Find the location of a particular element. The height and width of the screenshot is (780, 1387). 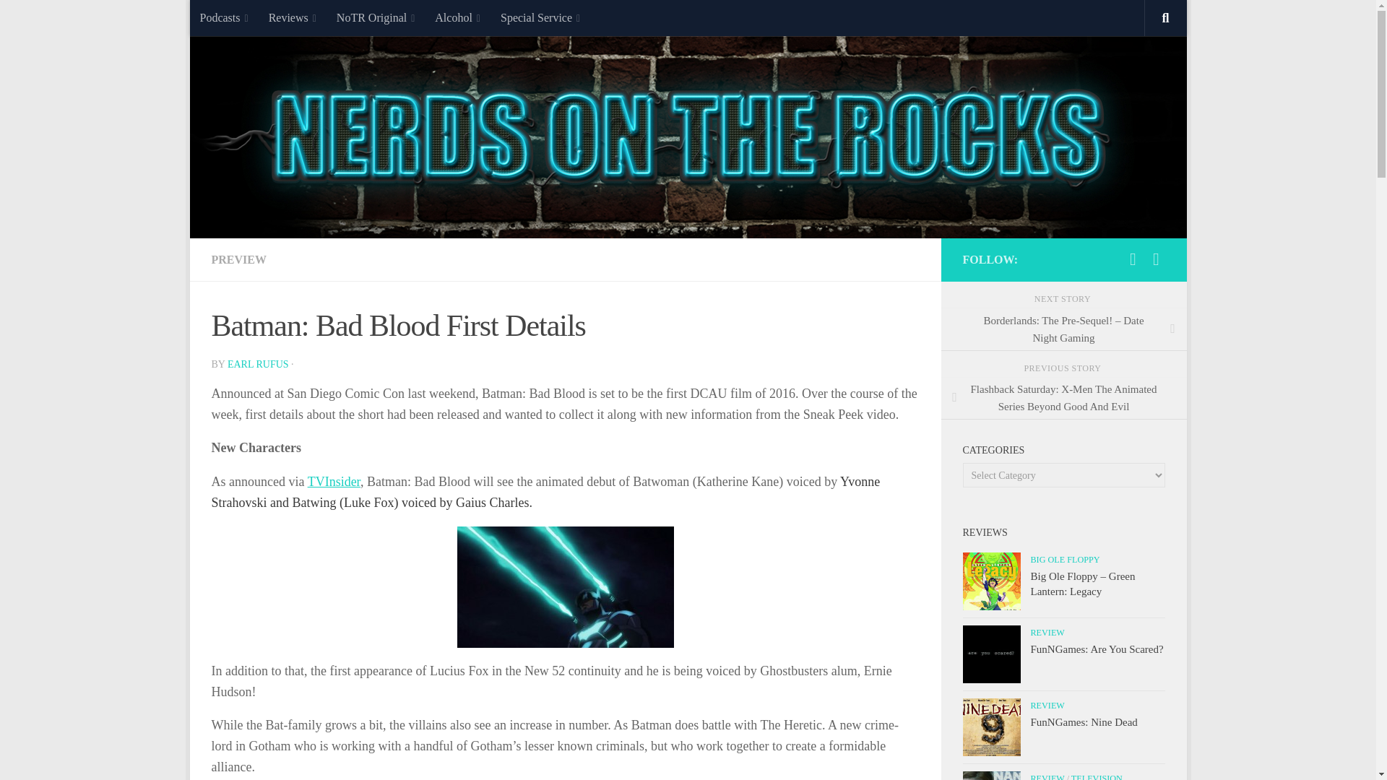

Follow us on Twitter-square is located at coordinates (1133, 259).